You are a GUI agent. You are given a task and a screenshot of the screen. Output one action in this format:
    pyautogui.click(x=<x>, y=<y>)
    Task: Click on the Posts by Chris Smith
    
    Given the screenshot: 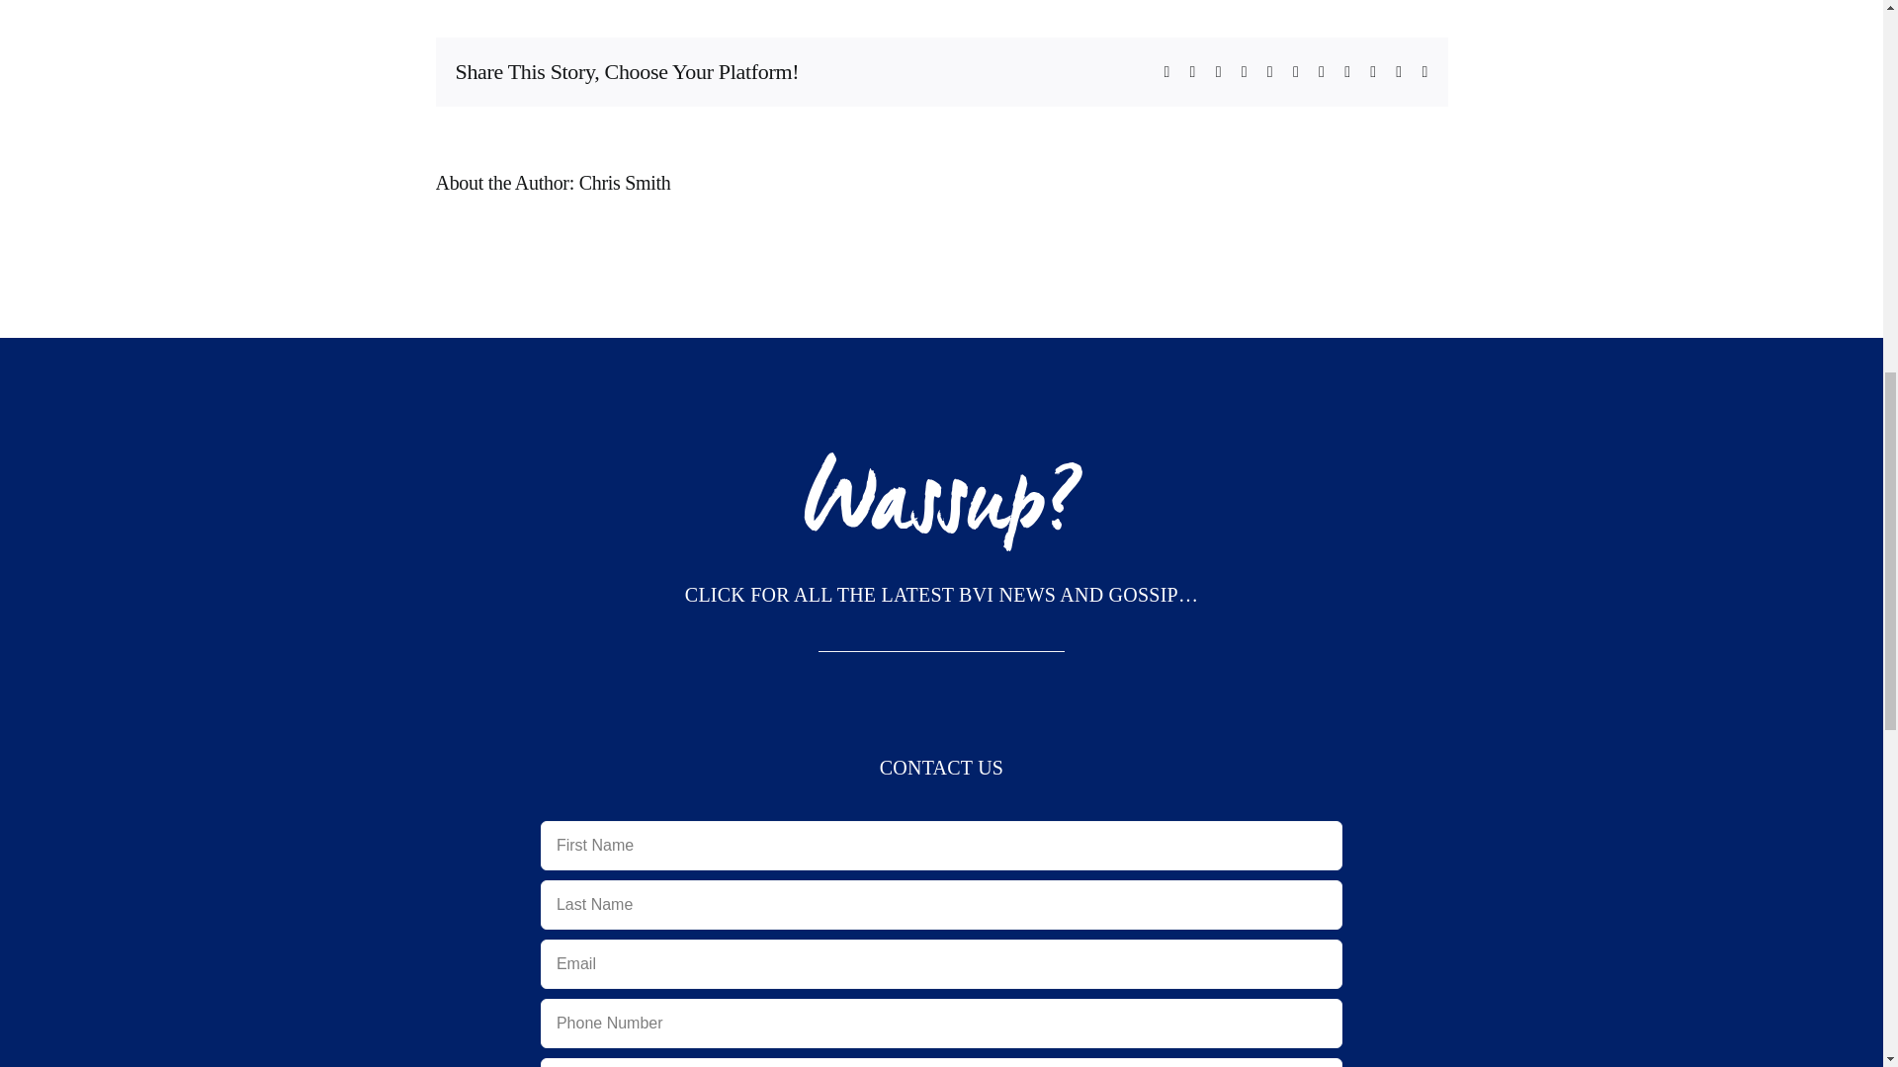 What is the action you would take?
    pyautogui.click(x=625, y=182)
    